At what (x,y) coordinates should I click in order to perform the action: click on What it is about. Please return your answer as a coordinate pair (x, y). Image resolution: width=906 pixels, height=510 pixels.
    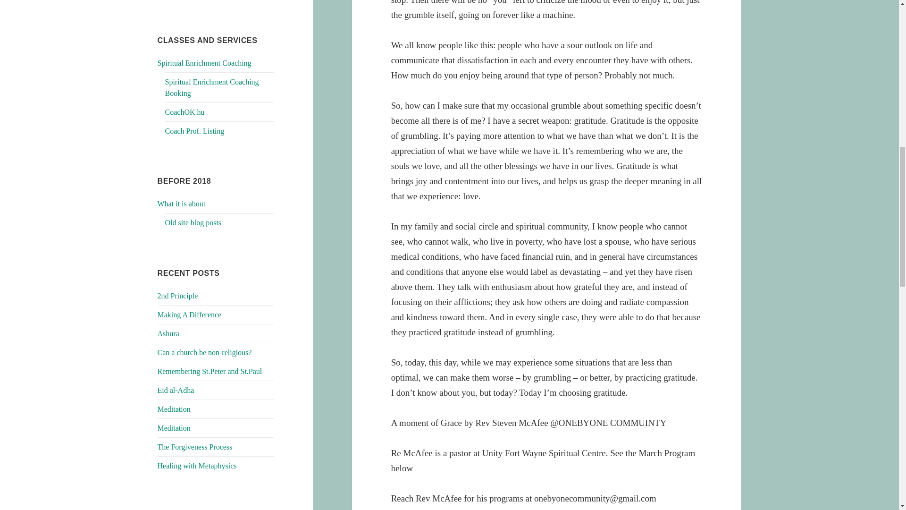
    Looking at the image, I should click on (181, 204).